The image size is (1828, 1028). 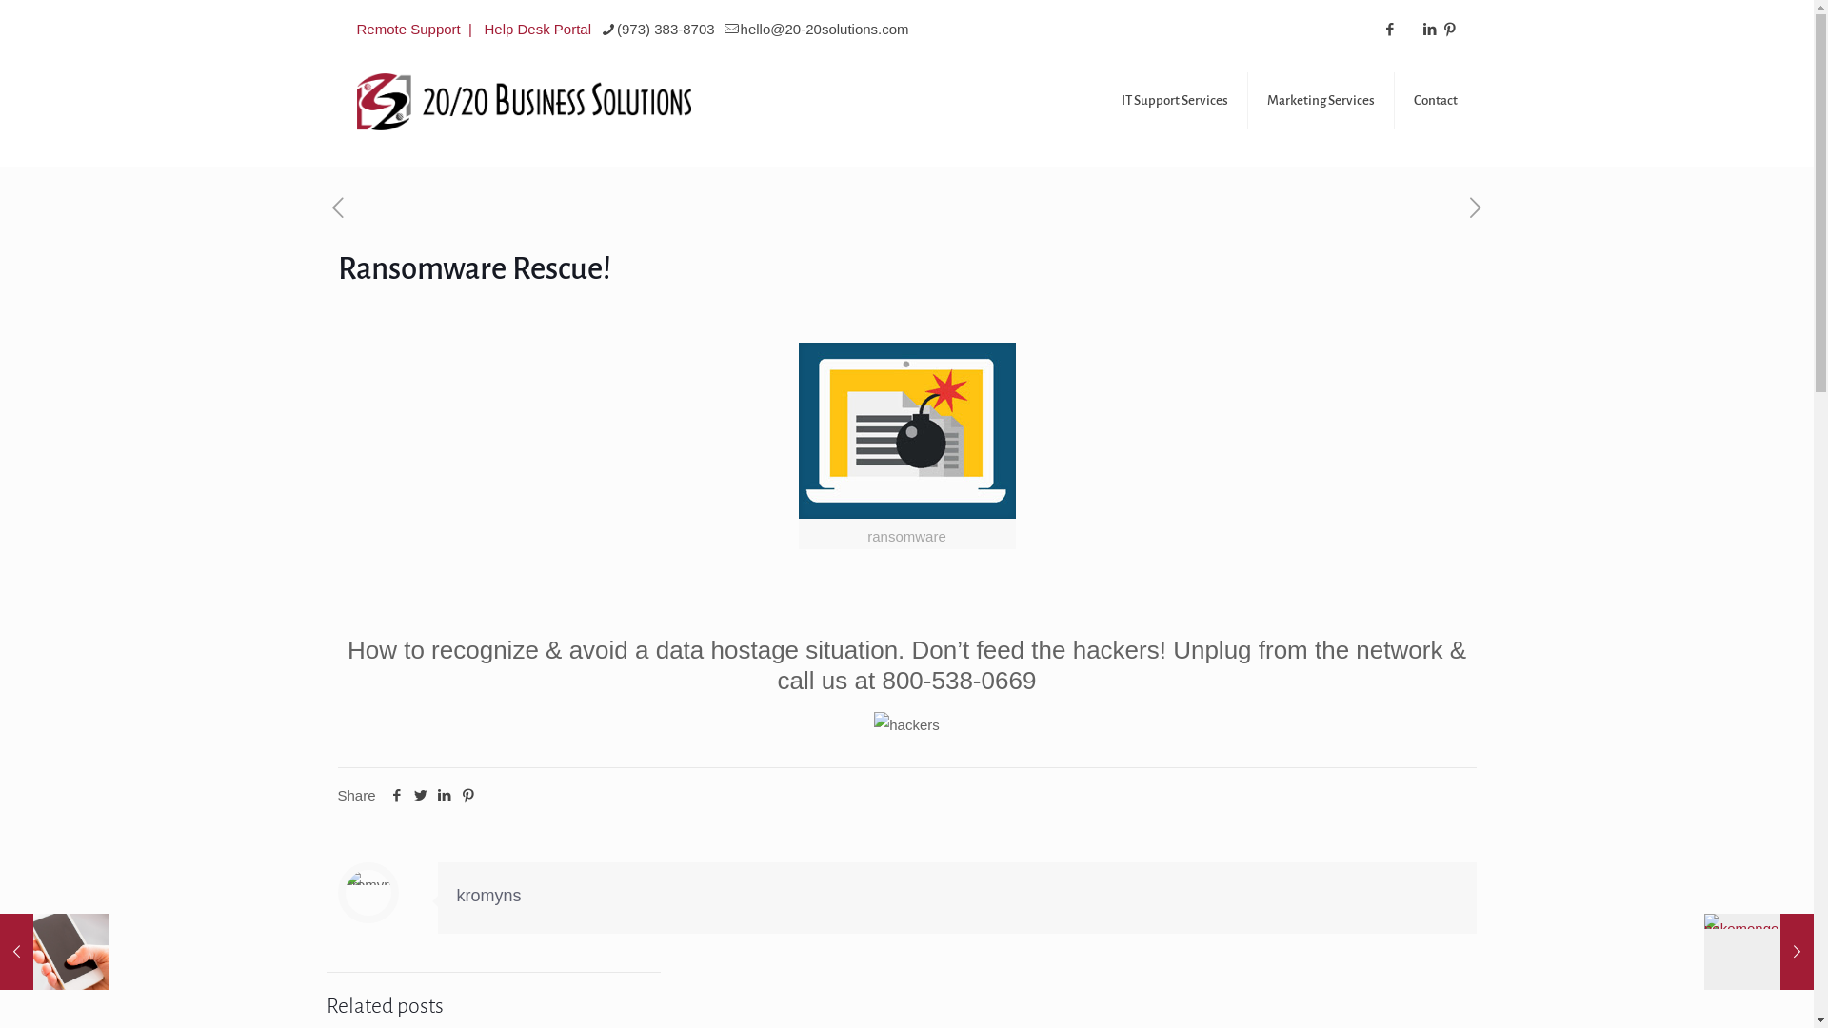 What do you see at coordinates (489, 896) in the screenshot?
I see `kromyns` at bounding box center [489, 896].